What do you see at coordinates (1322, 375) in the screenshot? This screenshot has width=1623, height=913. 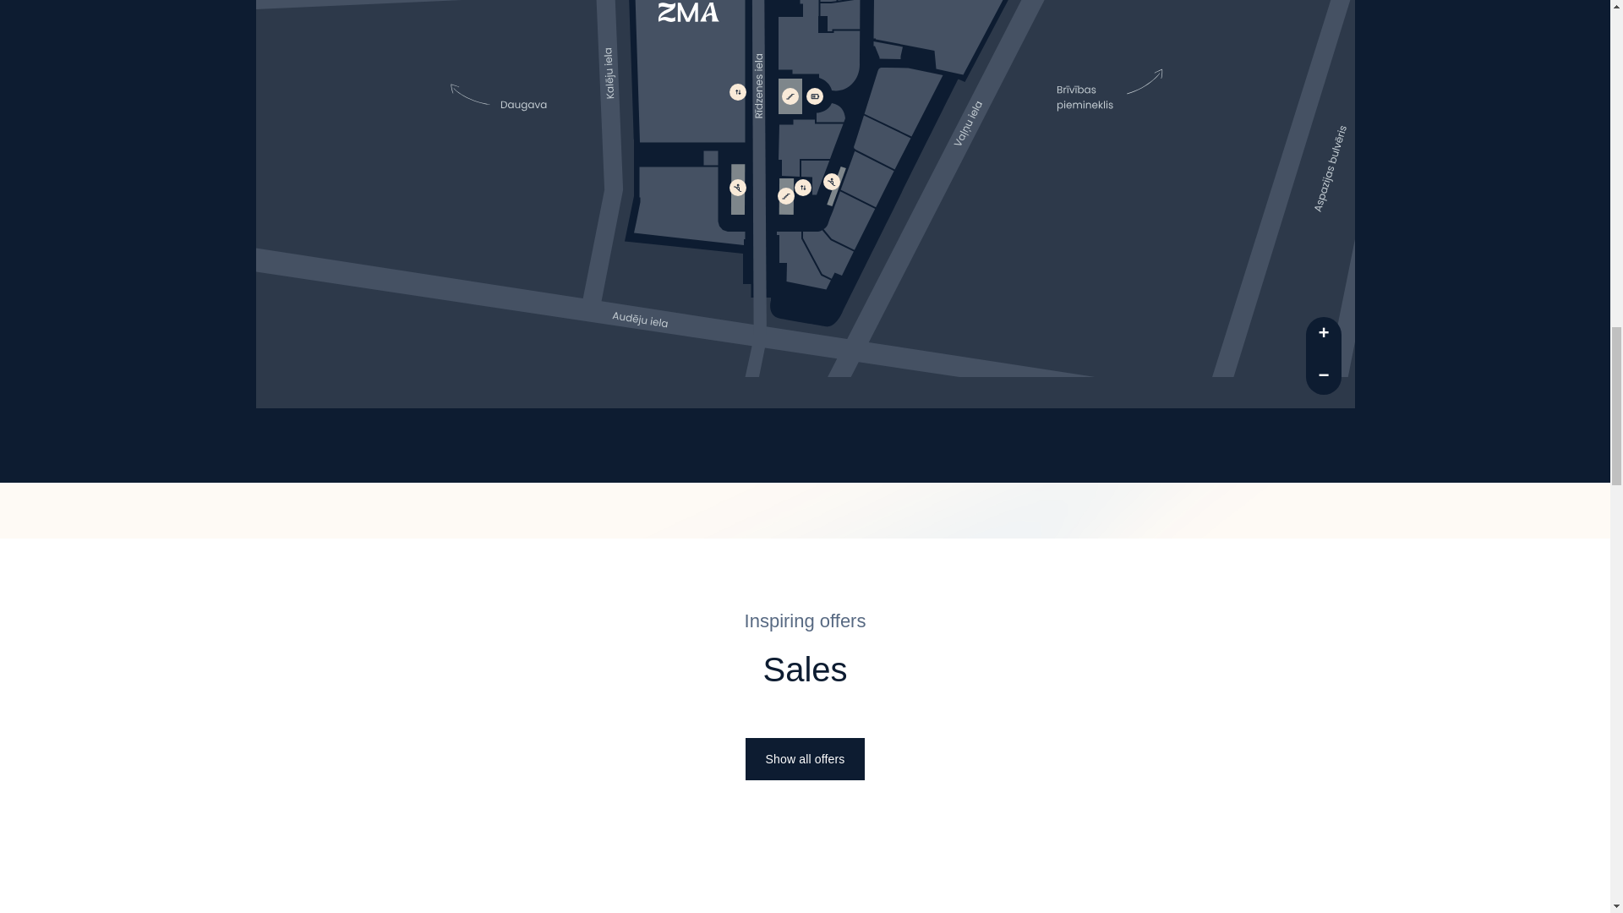 I see `Zoom out` at bounding box center [1322, 375].